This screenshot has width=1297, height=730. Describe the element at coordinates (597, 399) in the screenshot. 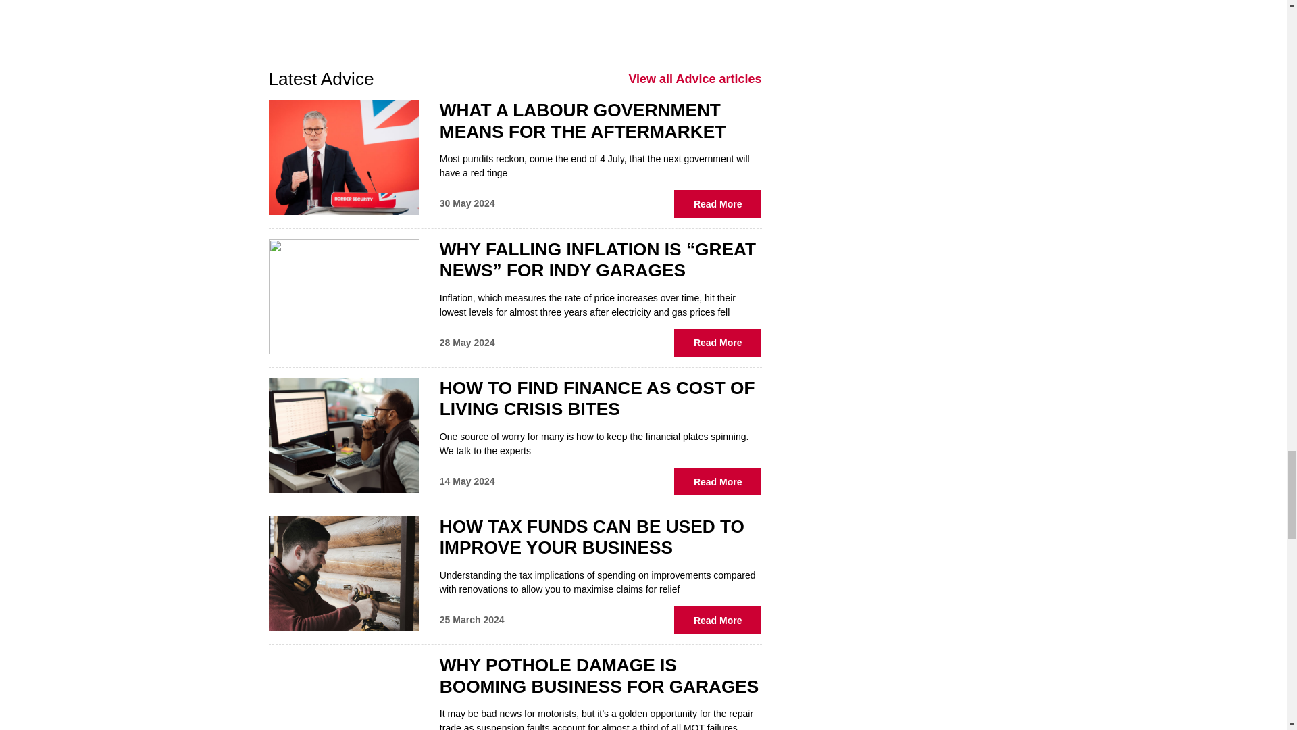

I see `HOW TO FIND FINANCE AS COST OF LIVING CRISIS BITES` at that location.